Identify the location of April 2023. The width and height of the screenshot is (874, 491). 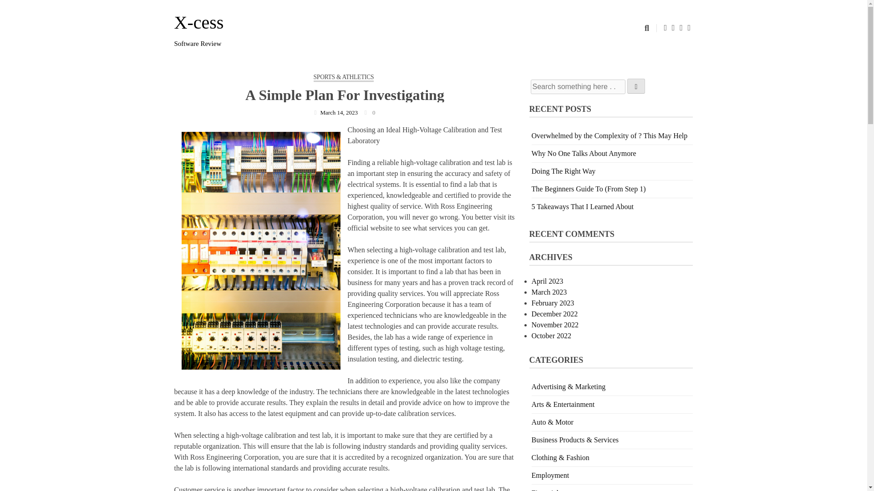
(547, 281).